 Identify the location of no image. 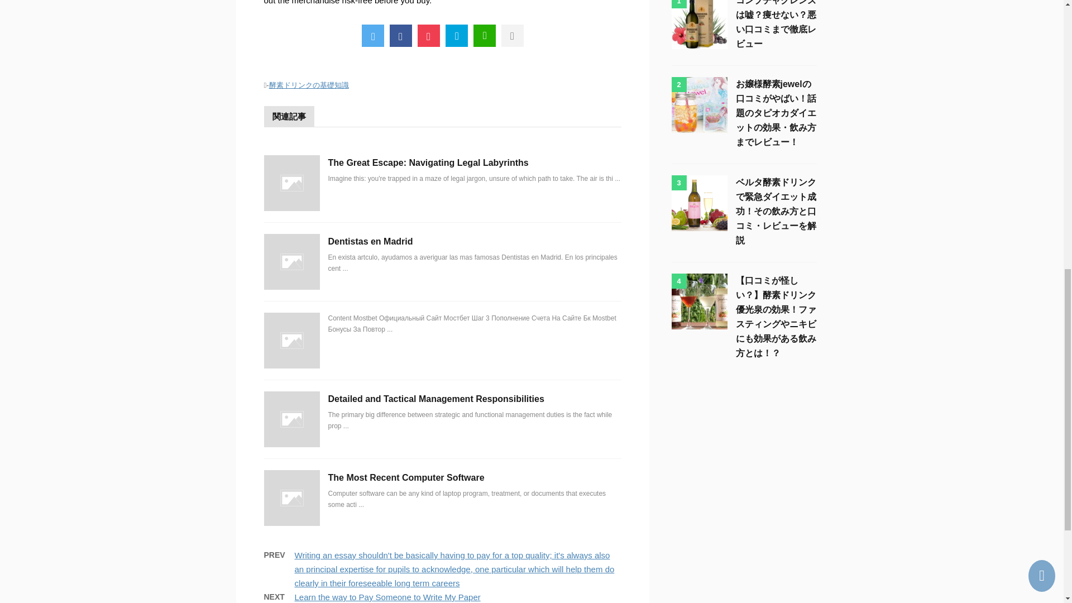
(291, 262).